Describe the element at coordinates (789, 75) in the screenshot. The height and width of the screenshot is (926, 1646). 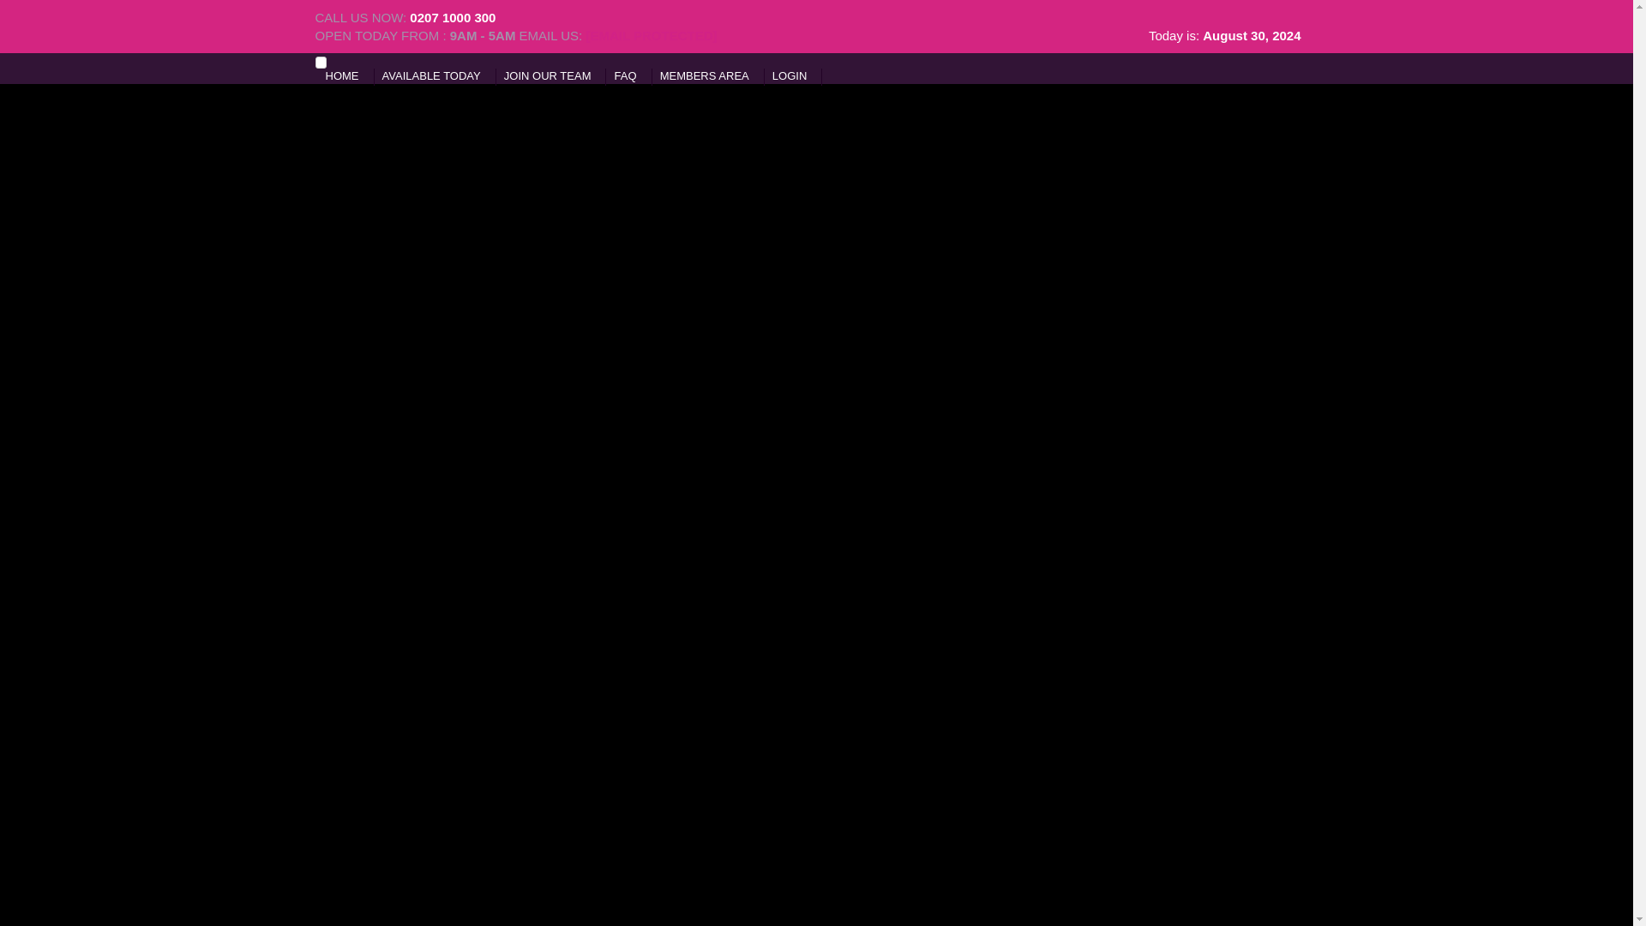
I see `LOGIN` at that location.